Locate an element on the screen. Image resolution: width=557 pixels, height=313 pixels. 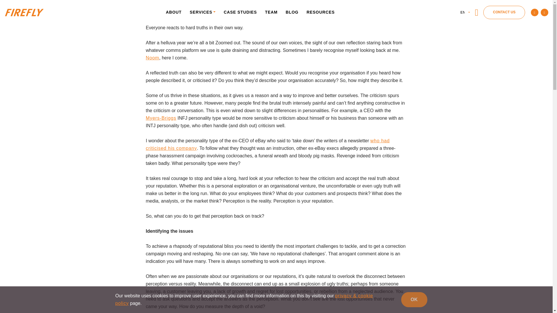
SERVICES is located at coordinates (202, 12).